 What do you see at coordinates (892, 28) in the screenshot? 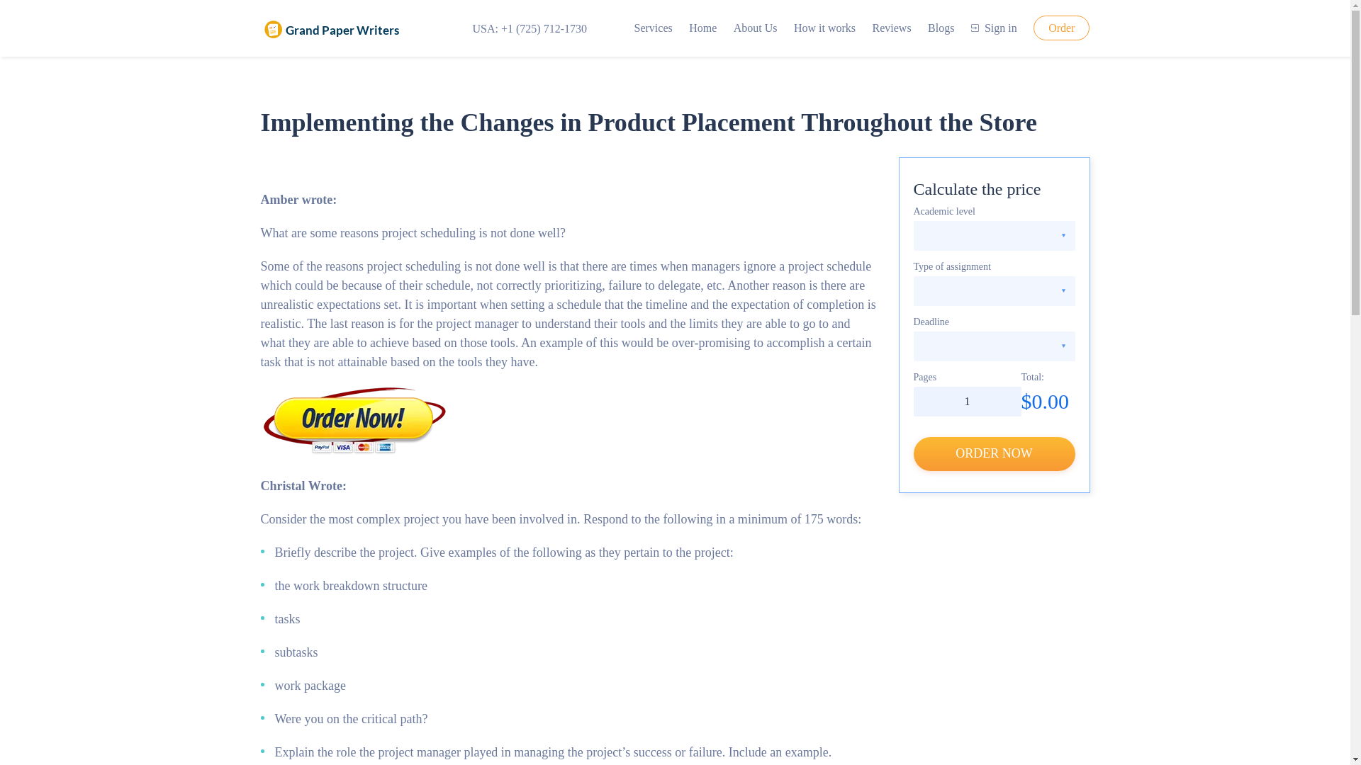
I see `Reviews` at bounding box center [892, 28].